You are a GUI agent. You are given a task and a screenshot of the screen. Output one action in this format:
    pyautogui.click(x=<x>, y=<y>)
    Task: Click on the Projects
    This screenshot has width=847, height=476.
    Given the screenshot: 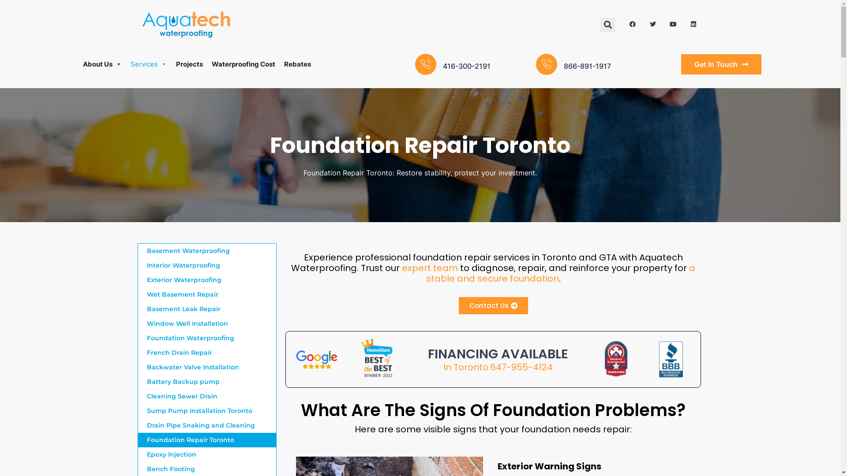 What is the action you would take?
    pyautogui.click(x=190, y=64)
    